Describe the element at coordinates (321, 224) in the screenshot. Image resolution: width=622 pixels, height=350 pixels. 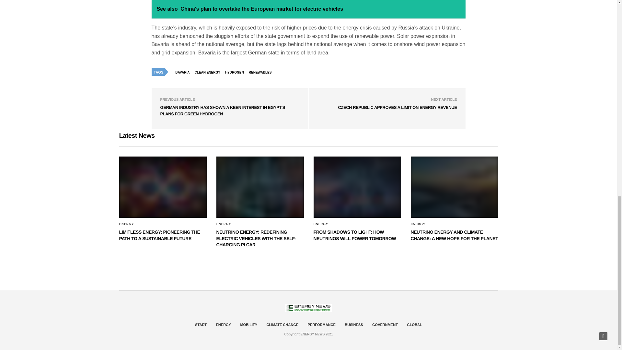
I see `ENERGY` at that location.